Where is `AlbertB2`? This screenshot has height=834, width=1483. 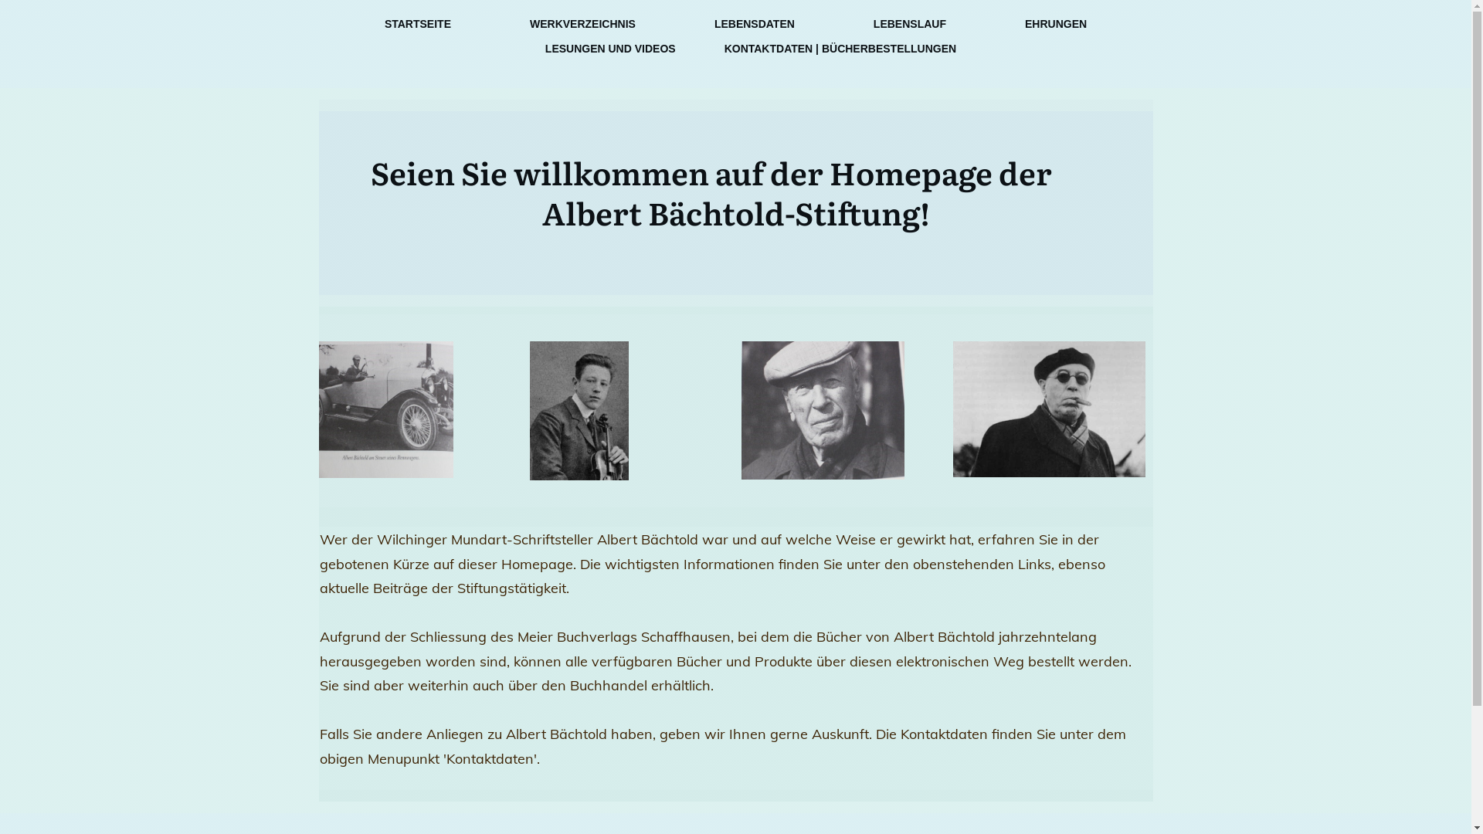
AlbertB2 is located at coordinates (385, 409).